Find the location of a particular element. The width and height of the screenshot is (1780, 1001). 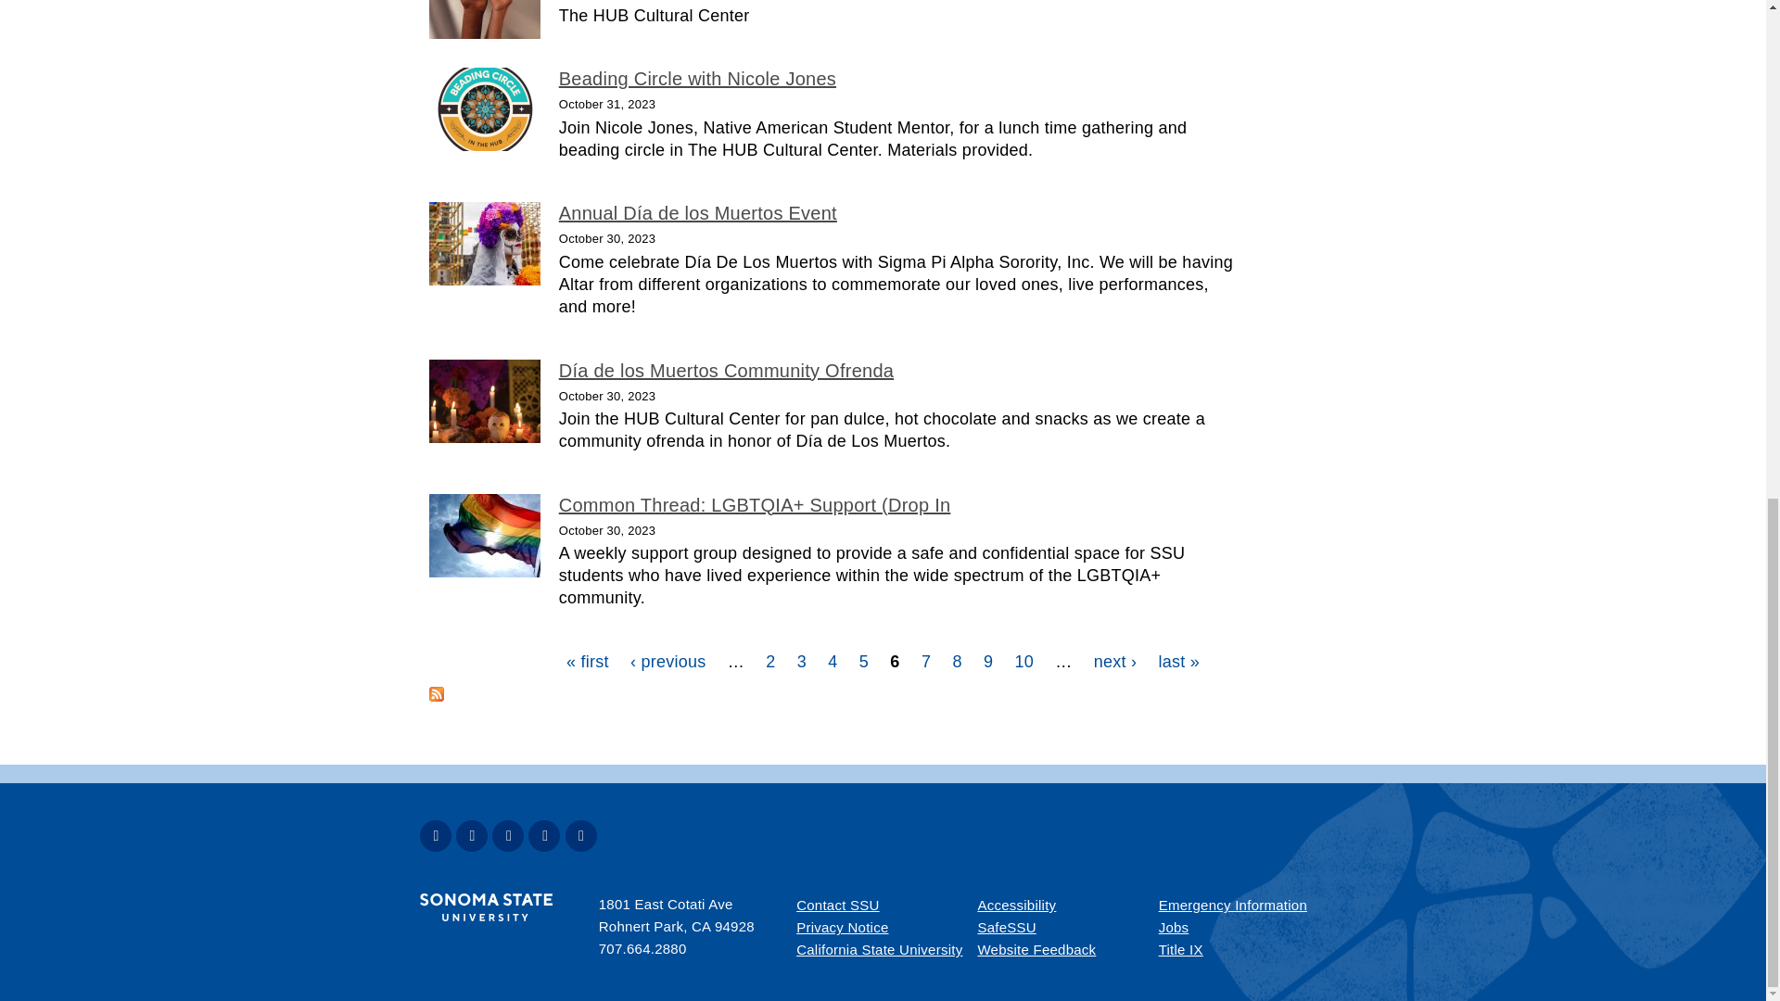

Beading Circle  is located at coordinates (484, 109).